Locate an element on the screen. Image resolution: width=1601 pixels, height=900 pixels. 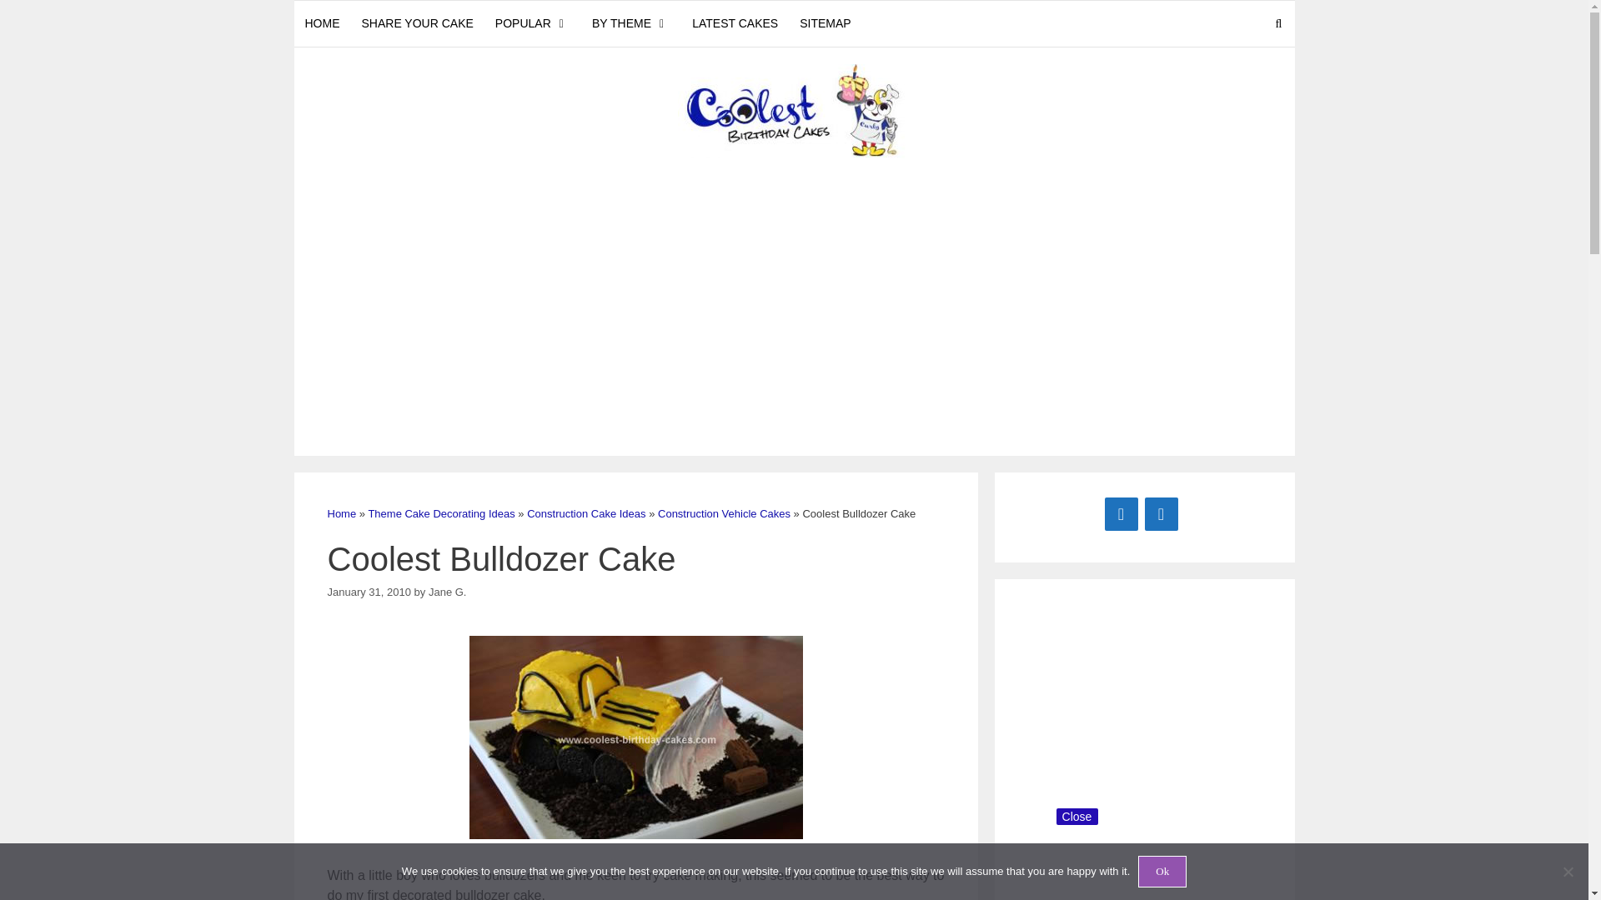
POPULAR is located at coordinates (532, 23).